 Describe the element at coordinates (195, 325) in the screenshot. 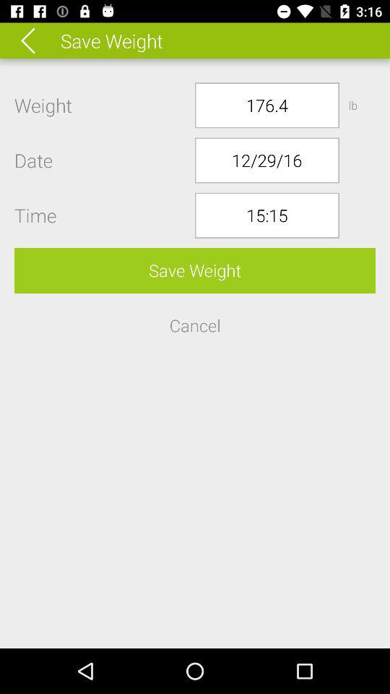

I see `turn on the cancel icon` at that location.